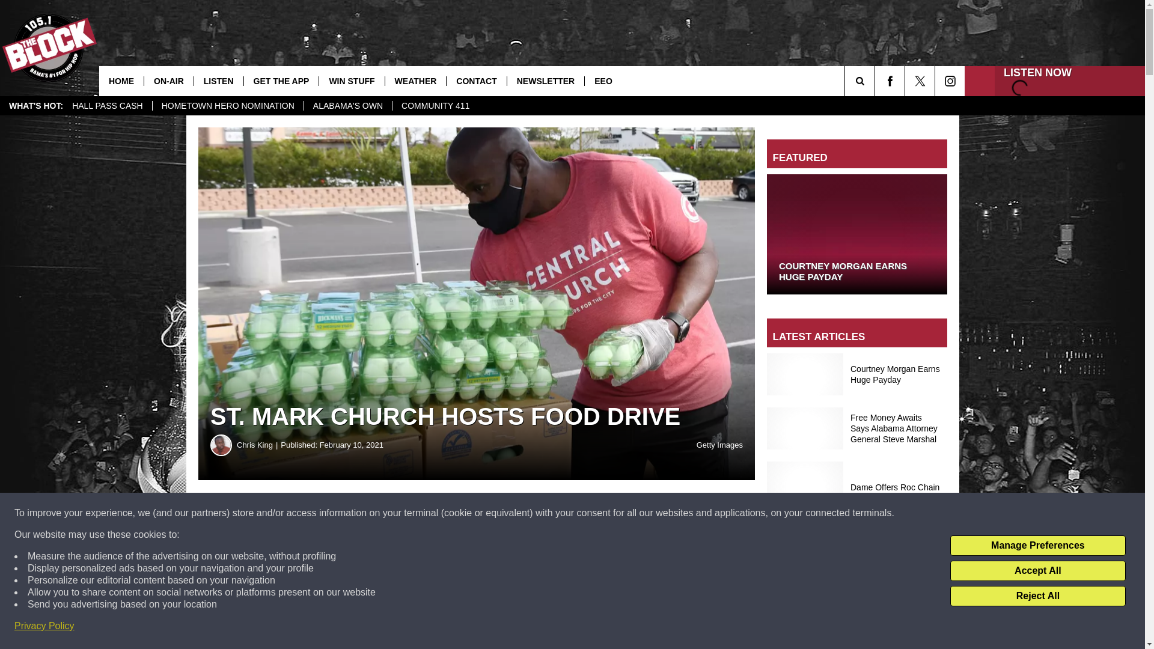 This screenshot has width=1154, height=649. I want to click on HOME, so click(121, 81).